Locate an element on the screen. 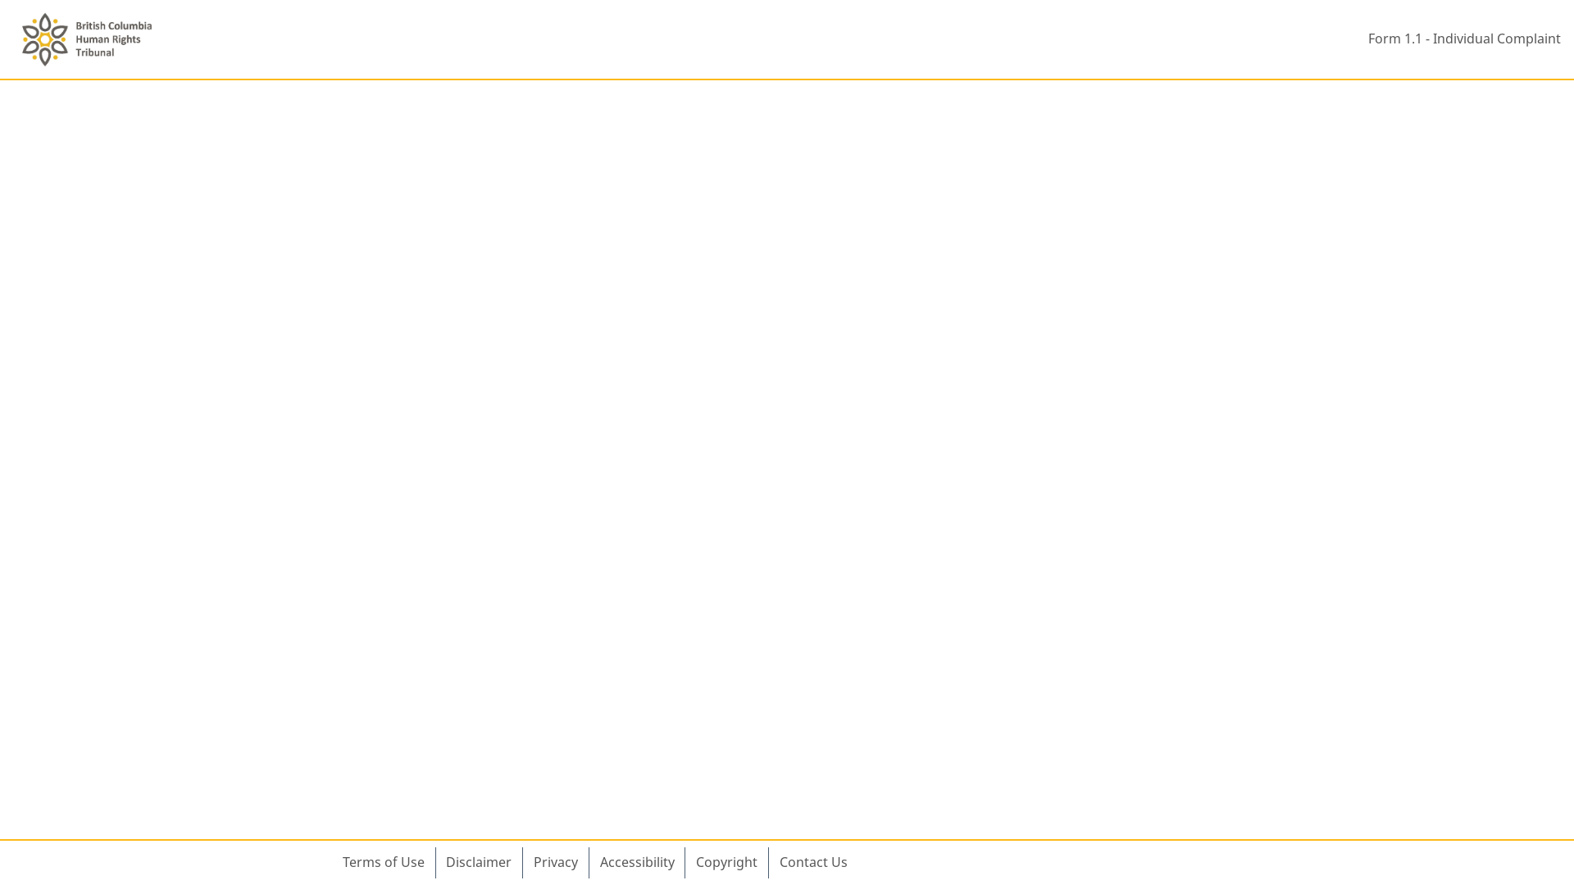 The image size is (1574, 885). Copyright is located at coordinates (726, 863).